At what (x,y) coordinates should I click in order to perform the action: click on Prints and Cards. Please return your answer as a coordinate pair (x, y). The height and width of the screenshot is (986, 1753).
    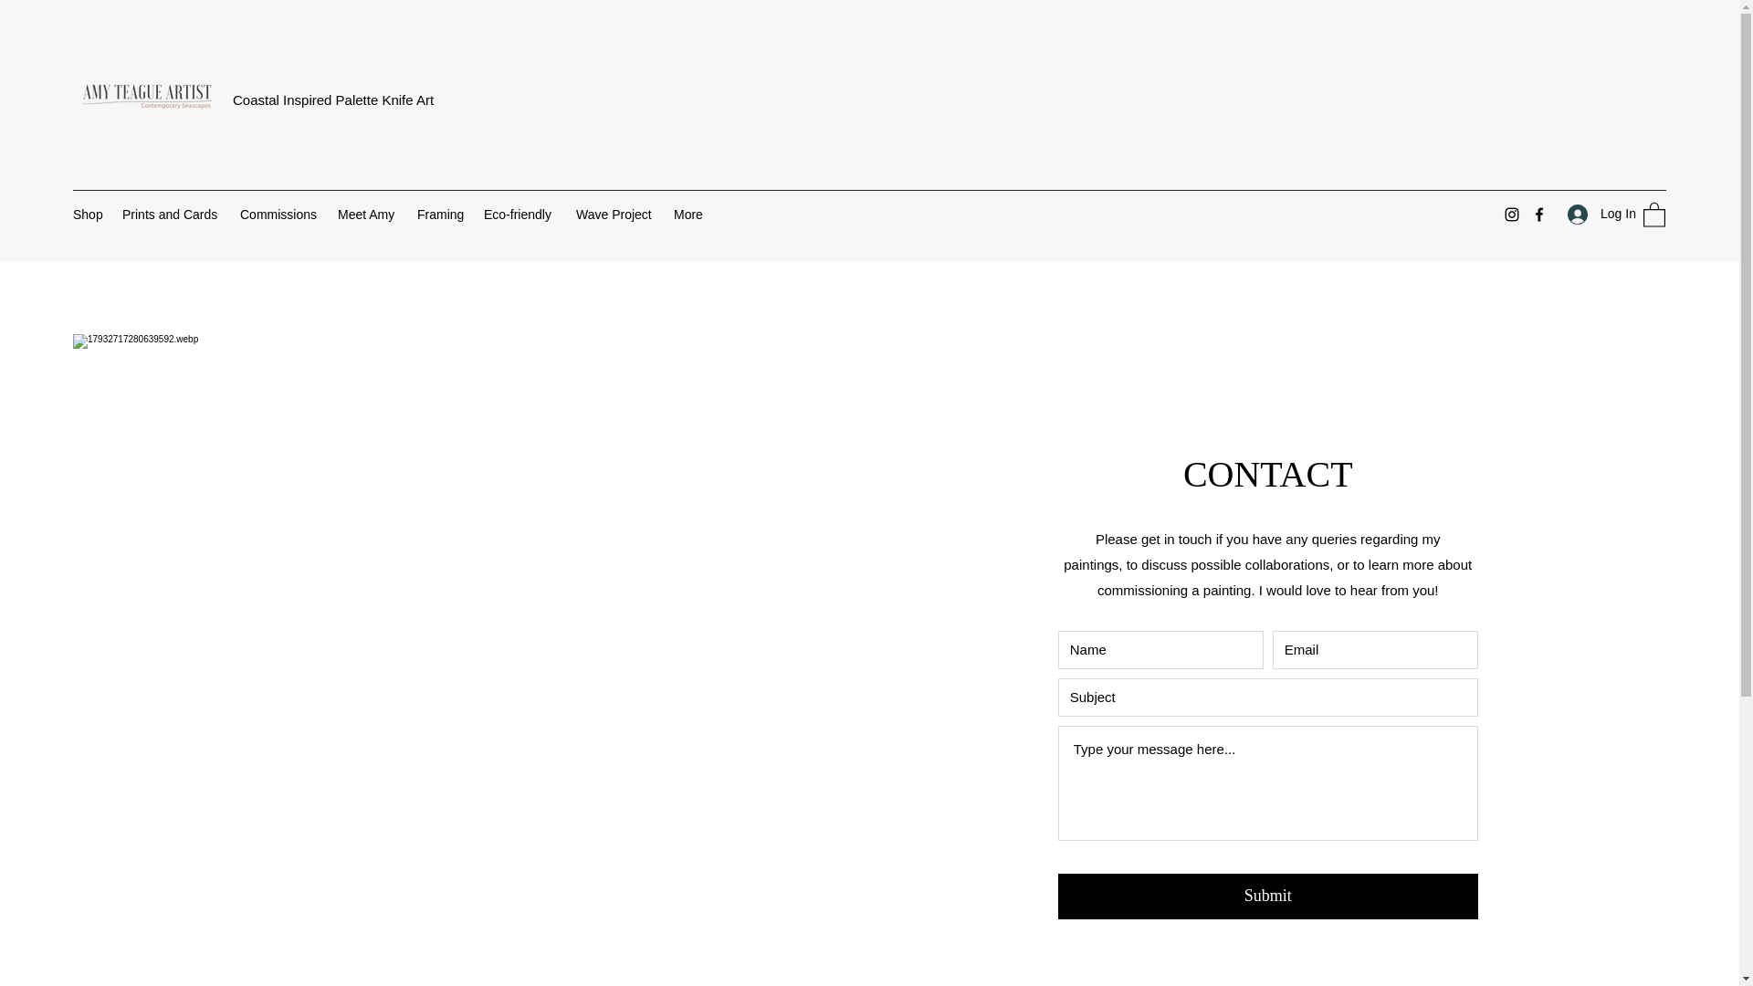
    Looking at the image, I should click on (172, 214).